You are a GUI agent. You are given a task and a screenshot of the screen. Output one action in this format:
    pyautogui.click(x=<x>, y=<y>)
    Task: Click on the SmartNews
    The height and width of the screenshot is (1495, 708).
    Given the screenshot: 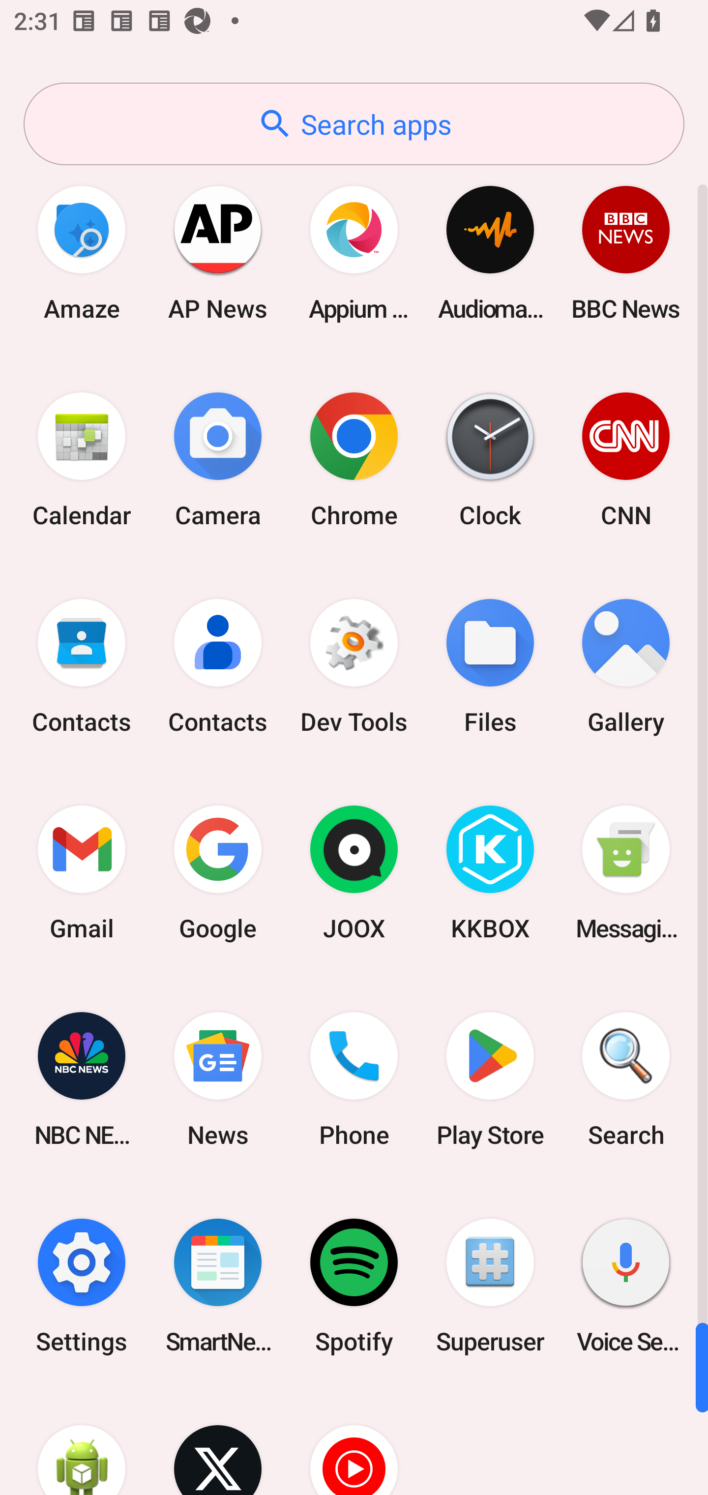 What is the action you would take?
    pyautogui.click(x=218, y=1286)
    